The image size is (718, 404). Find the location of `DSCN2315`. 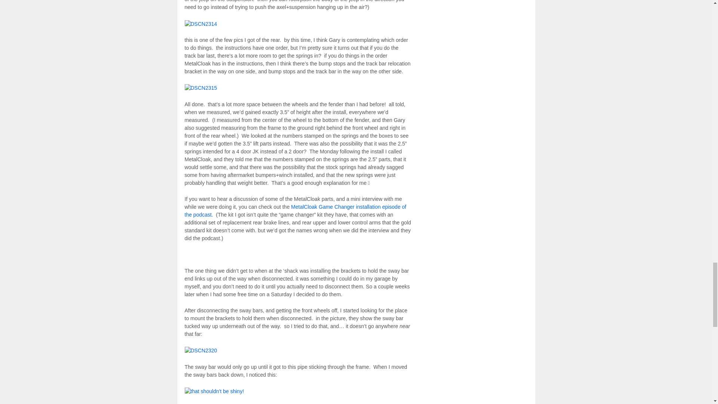

DSCN2315 is located at coordinates (201, 87).